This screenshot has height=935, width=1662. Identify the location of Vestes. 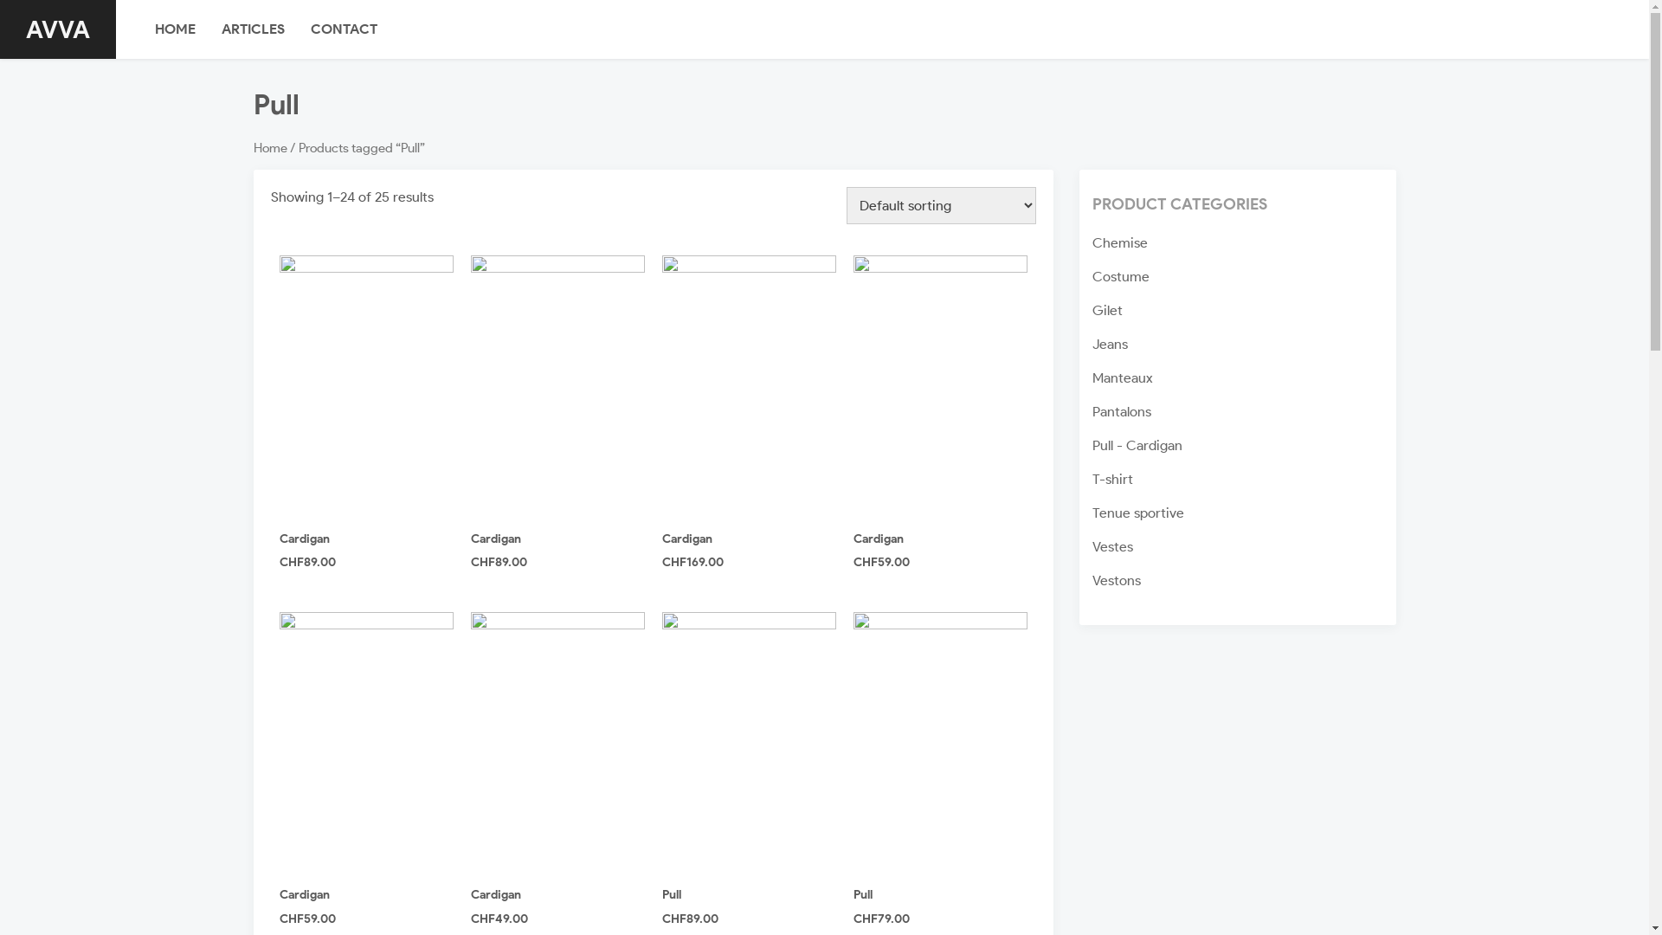
(1113, 547).